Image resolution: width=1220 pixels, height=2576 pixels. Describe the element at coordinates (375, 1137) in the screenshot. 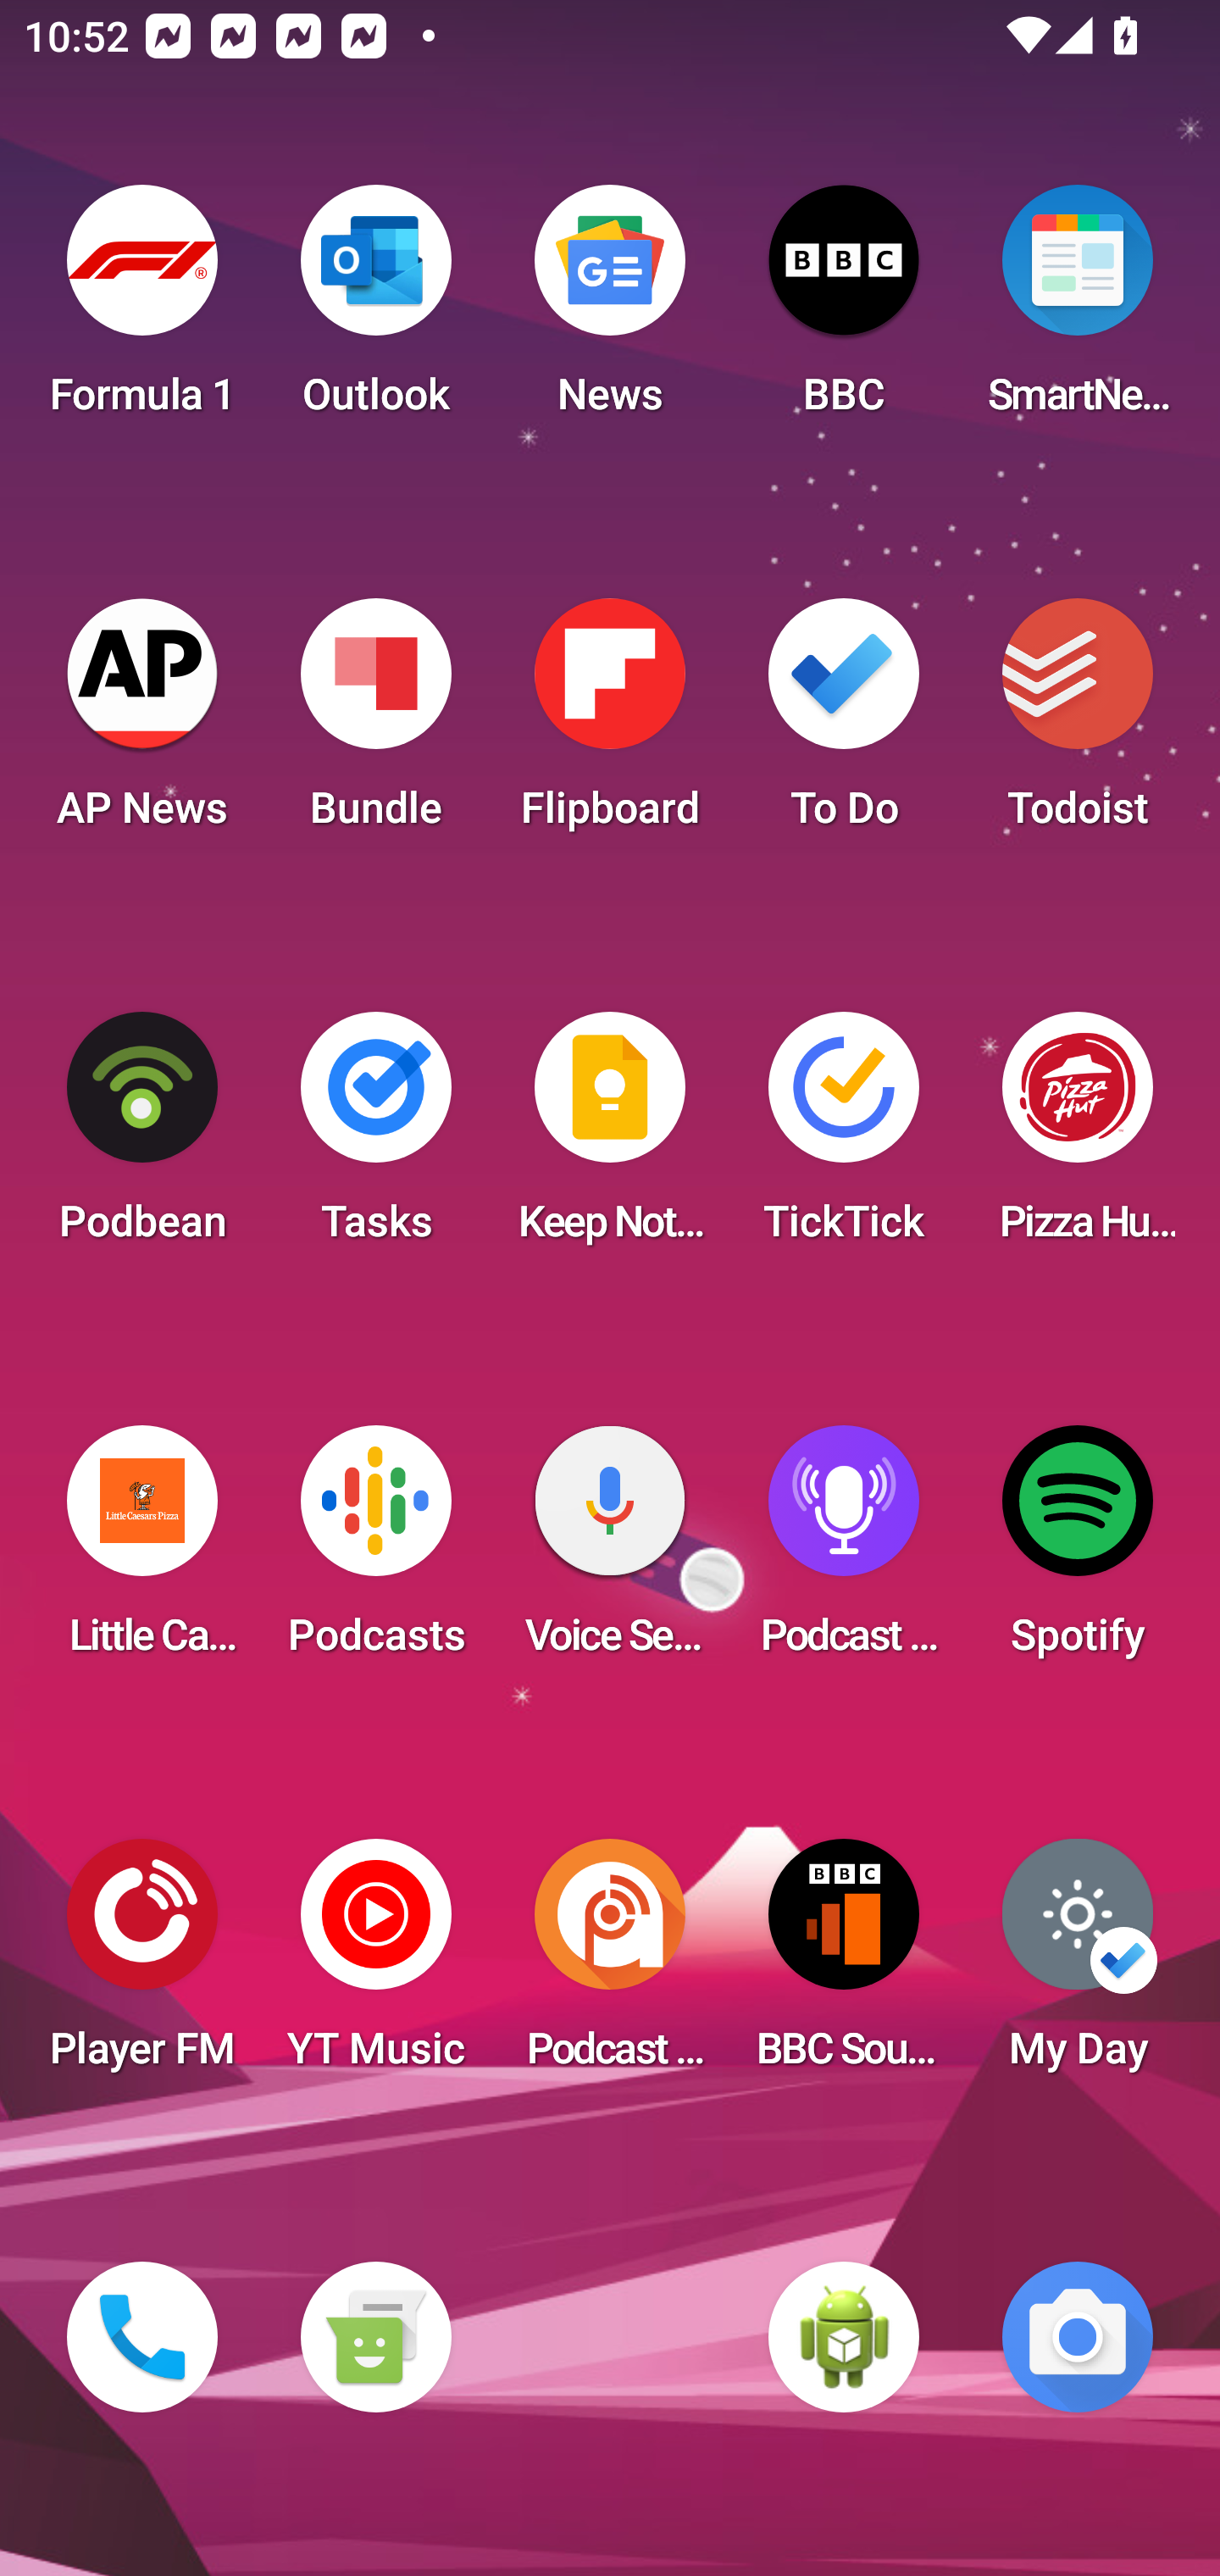

I see `Tasks` at that location.